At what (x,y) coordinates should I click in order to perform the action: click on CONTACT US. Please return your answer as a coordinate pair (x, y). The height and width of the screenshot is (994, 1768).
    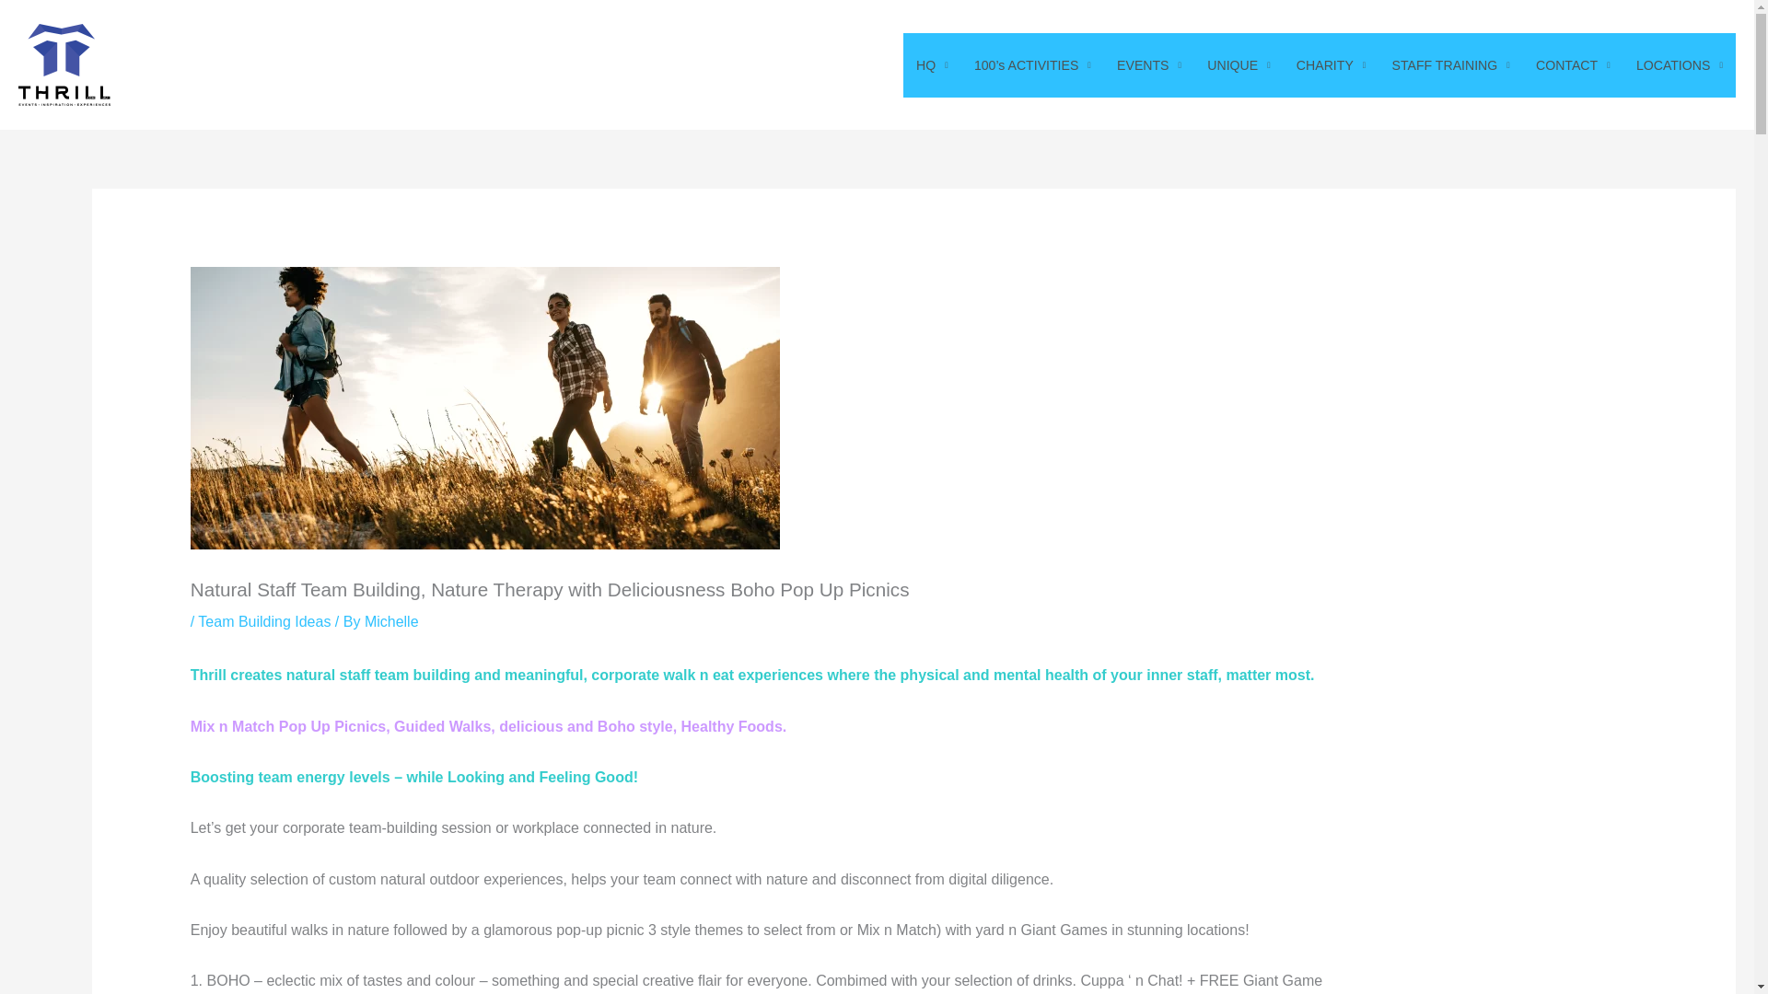
    Looking at the image, I should click on (1573, 64).